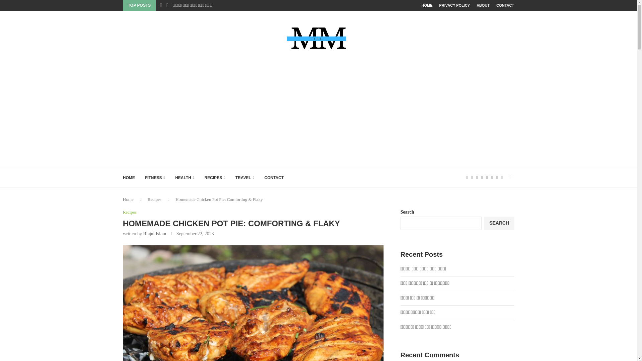 The width and height of the screenshot is (642, 361). What do you see at coordinates (155, 178) in the screenshot?
I see `FITNESS` at bounding box center [155, 178].